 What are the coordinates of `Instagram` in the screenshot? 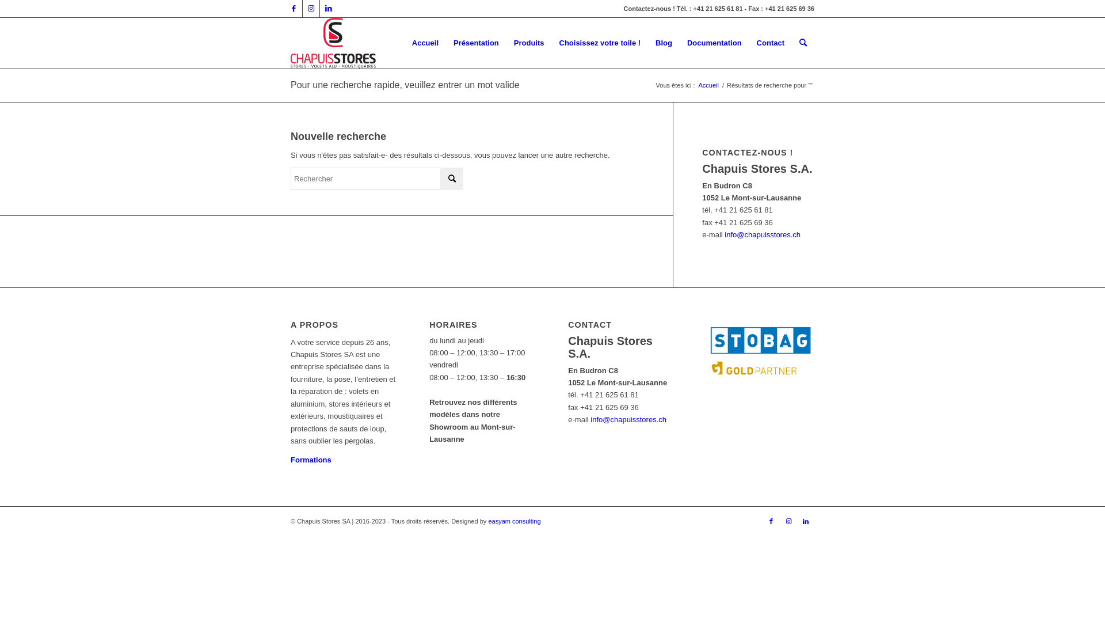 It's located at (311, 9).